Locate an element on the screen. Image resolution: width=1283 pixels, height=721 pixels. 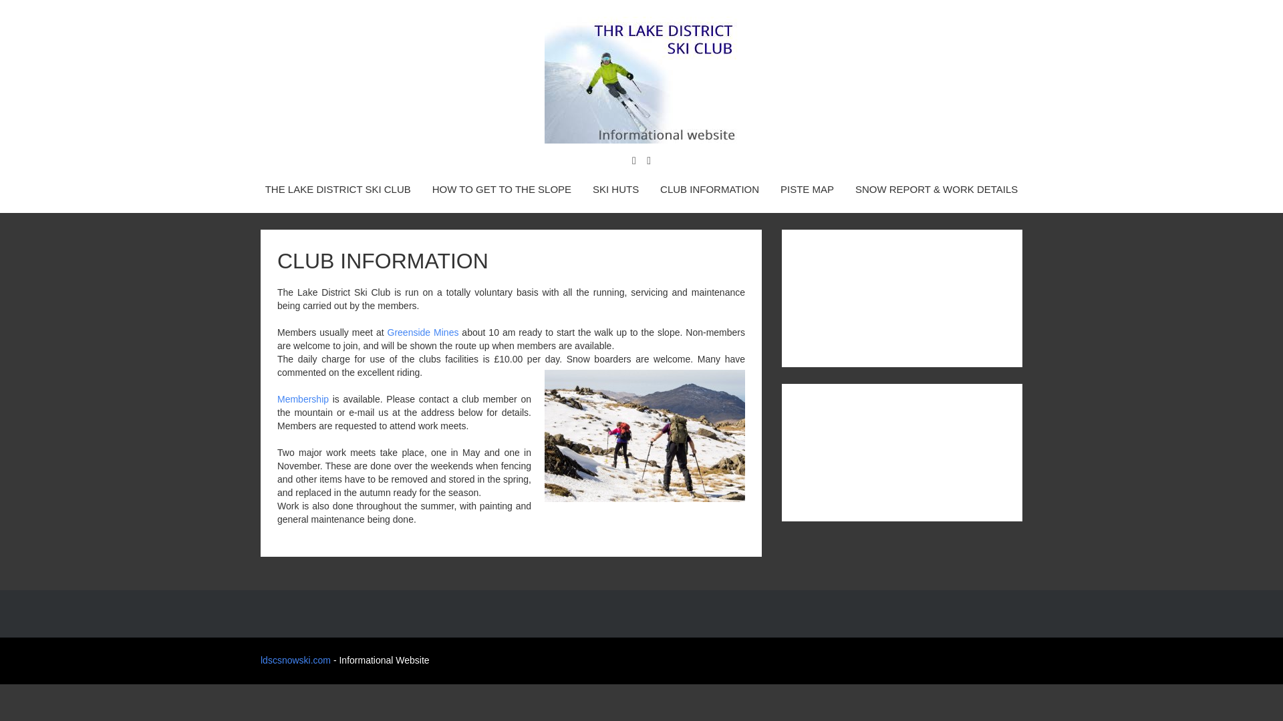
THE LAKE DISTRICT SKI CLUB is located at coordinates (338, 189).